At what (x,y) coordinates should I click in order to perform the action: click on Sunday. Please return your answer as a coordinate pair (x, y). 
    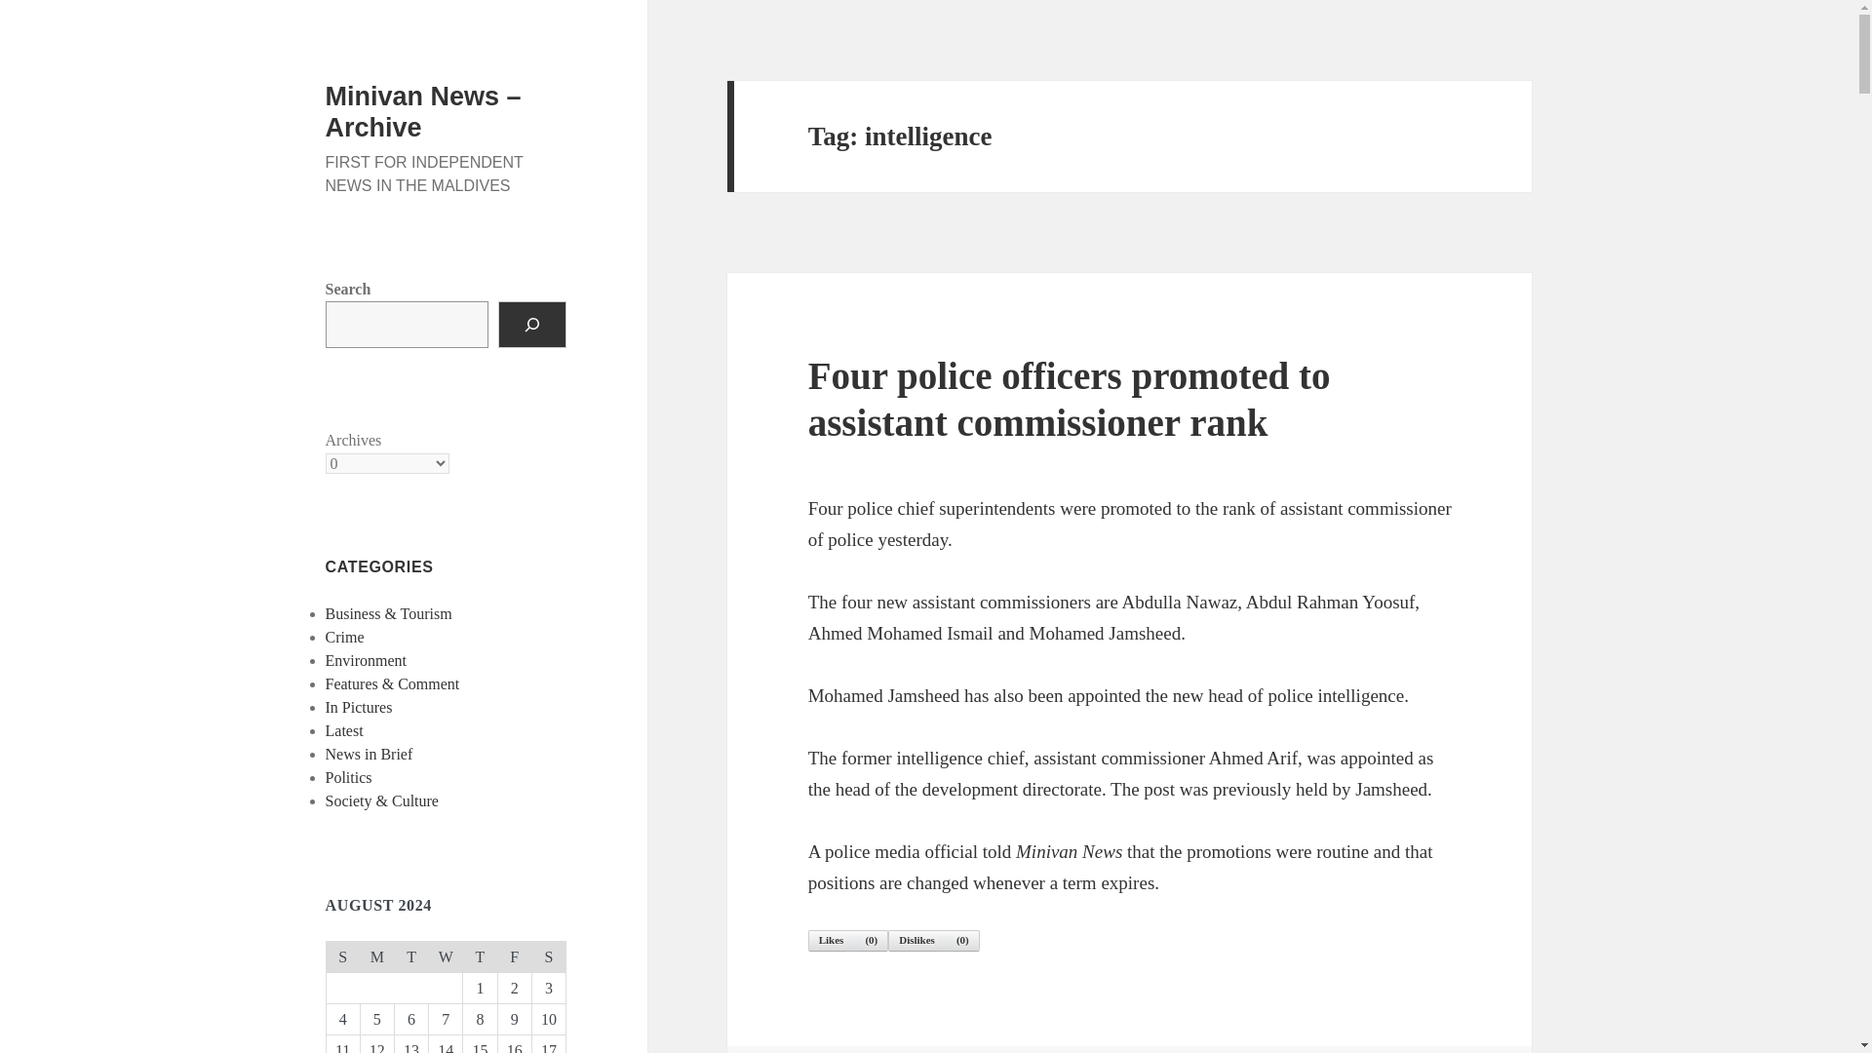
    Looking at the image, I should click on (342, 955).